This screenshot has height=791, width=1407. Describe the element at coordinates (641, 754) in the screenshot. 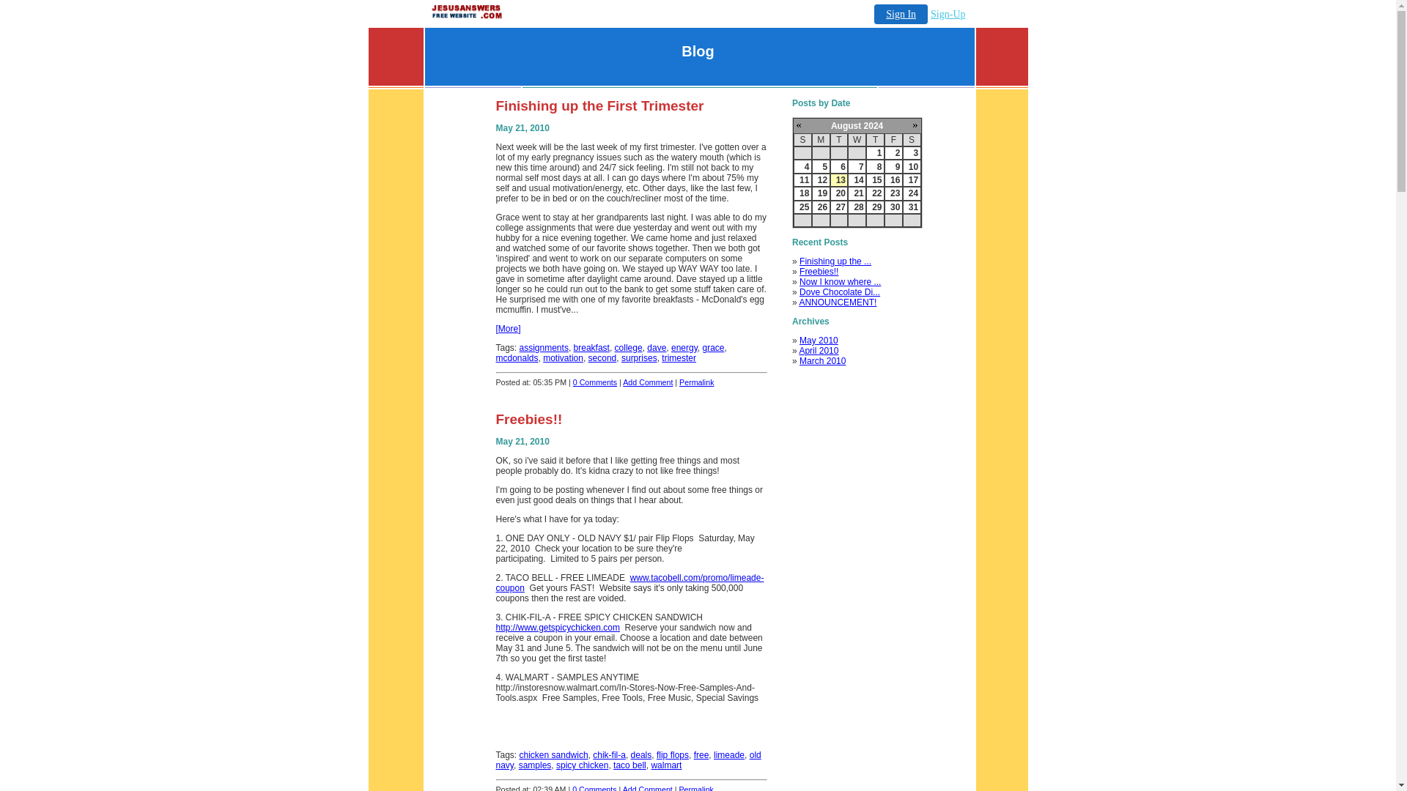

I see `deals` at that location.